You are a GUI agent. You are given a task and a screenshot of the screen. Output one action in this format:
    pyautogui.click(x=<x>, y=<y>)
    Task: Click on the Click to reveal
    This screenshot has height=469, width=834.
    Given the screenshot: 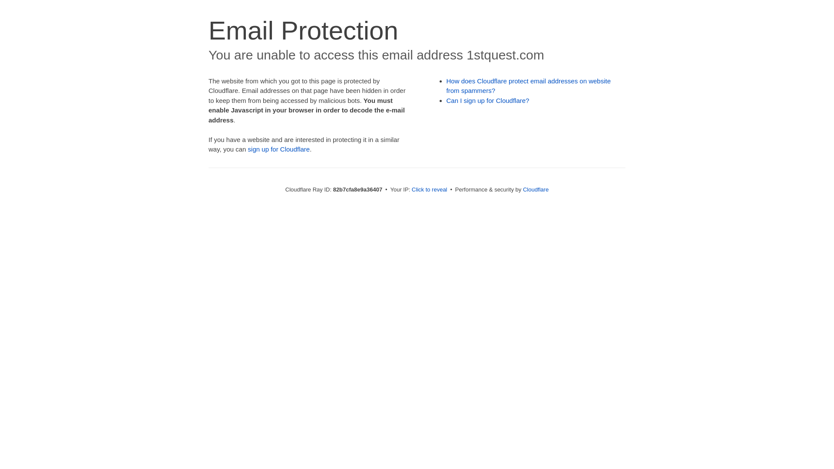 What is the action you would take?
    pyautogui.click(x=430, y=189)
    